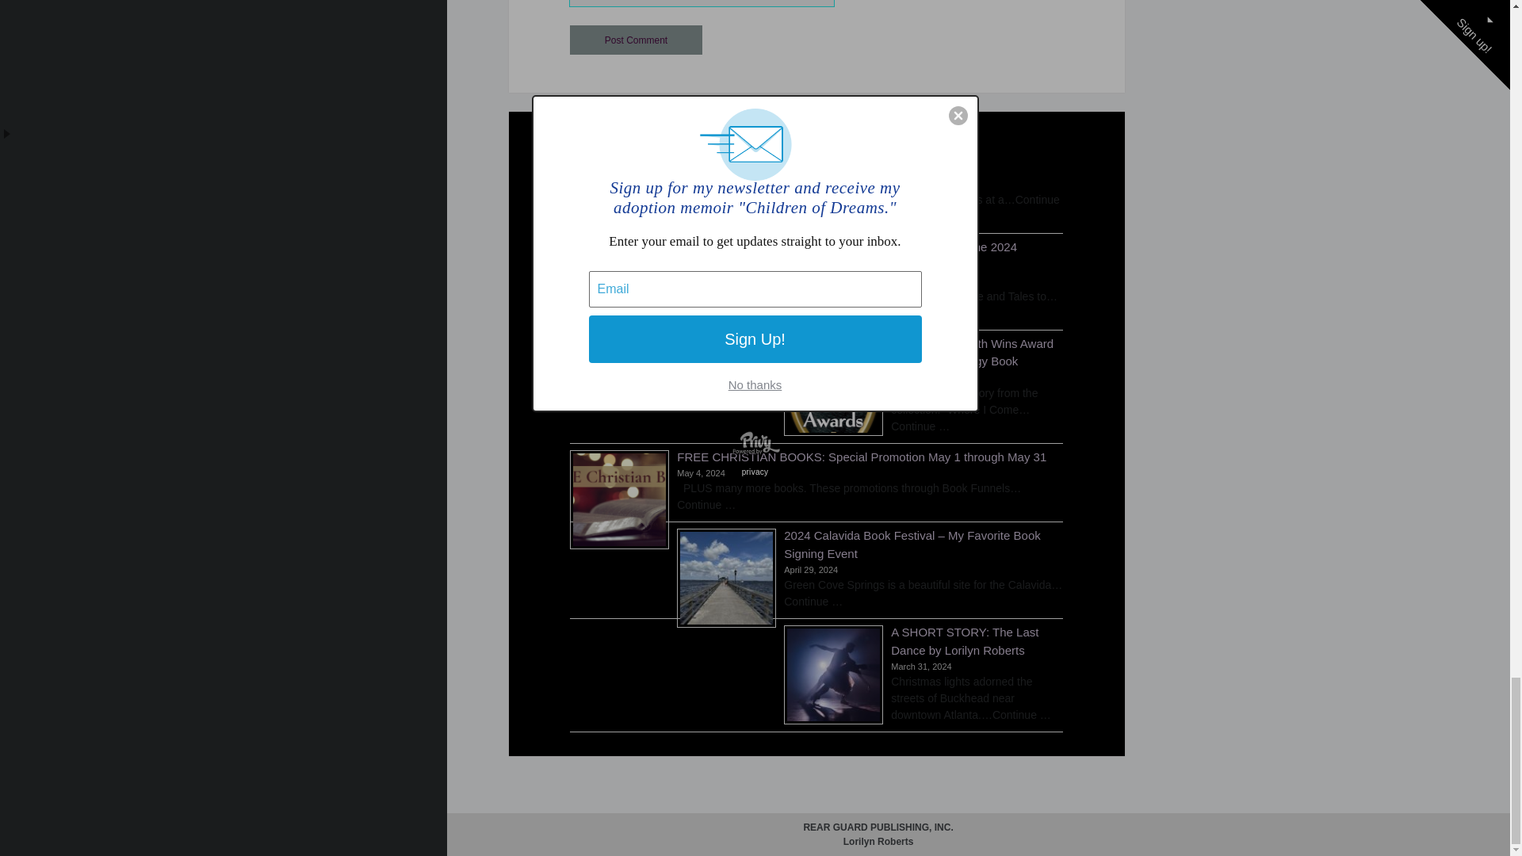 The image size is (1522, 856). I want to click on Post Comment, so click(636, 40).